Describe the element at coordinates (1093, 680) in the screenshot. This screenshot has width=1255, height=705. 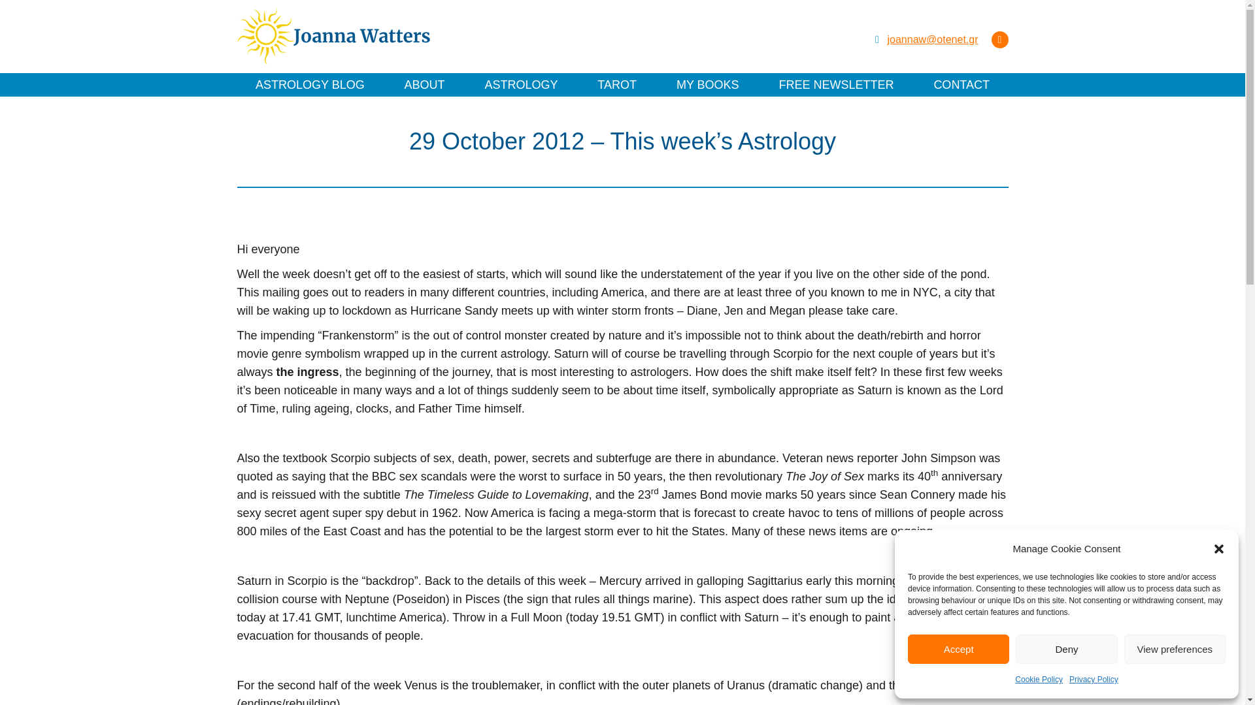
I see `Privacy Policy` at that location.